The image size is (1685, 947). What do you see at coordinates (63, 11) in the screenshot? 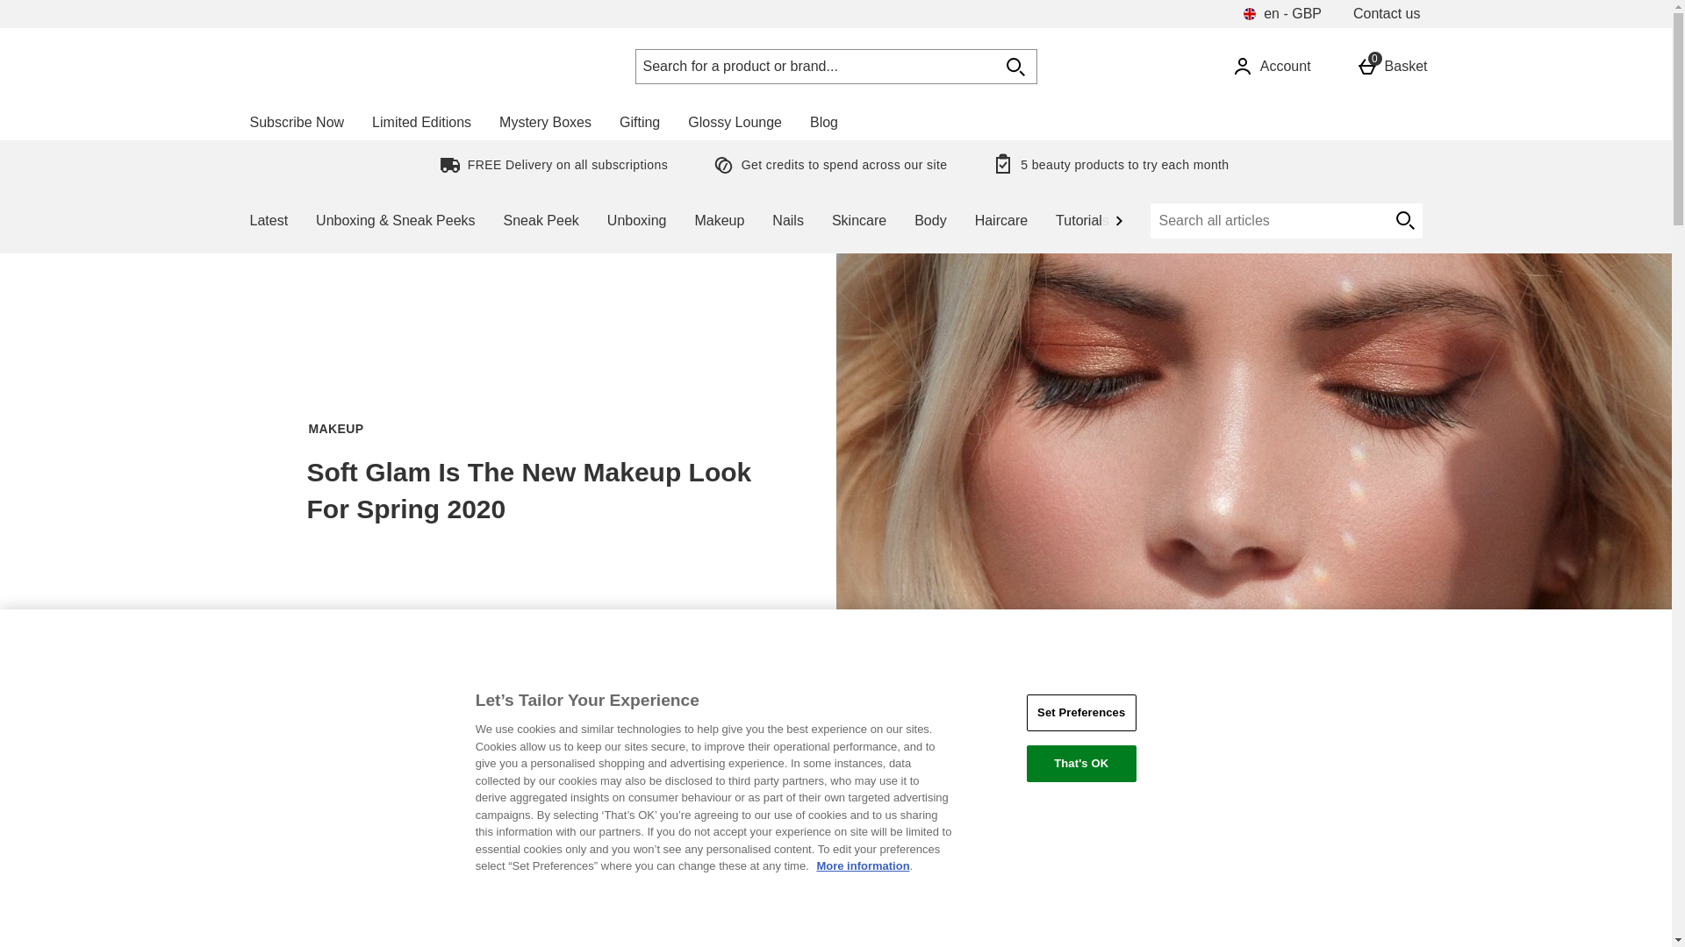
I see `Skip to main content` at bounding box center [63, 11].